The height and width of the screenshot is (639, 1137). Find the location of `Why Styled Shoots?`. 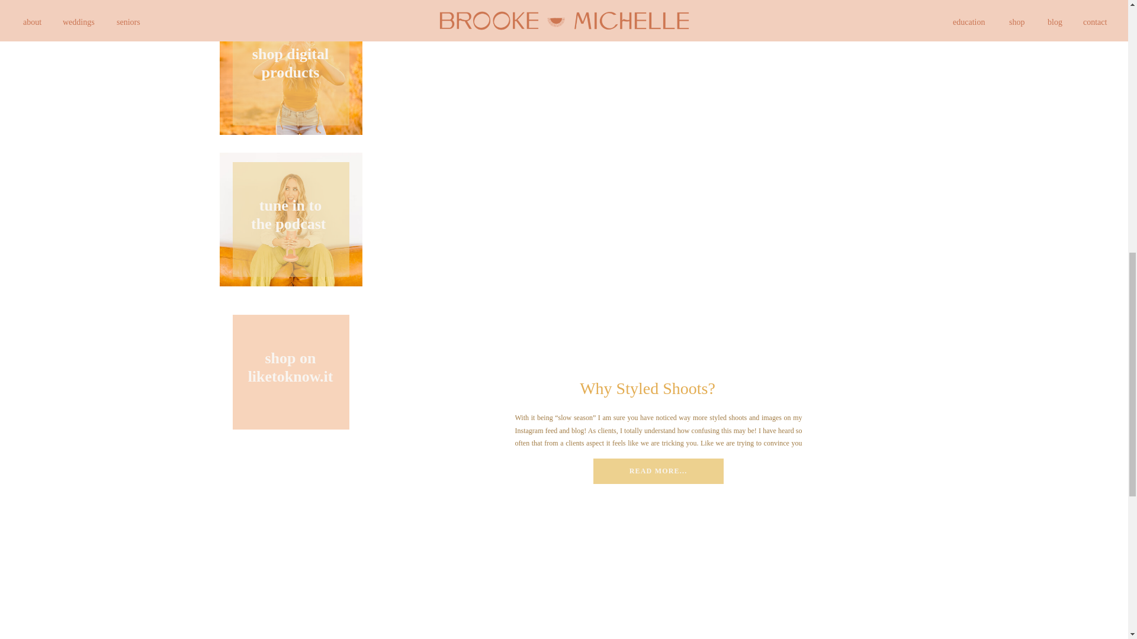

Why Styled Shoots? is located at coordinates (659, 471).